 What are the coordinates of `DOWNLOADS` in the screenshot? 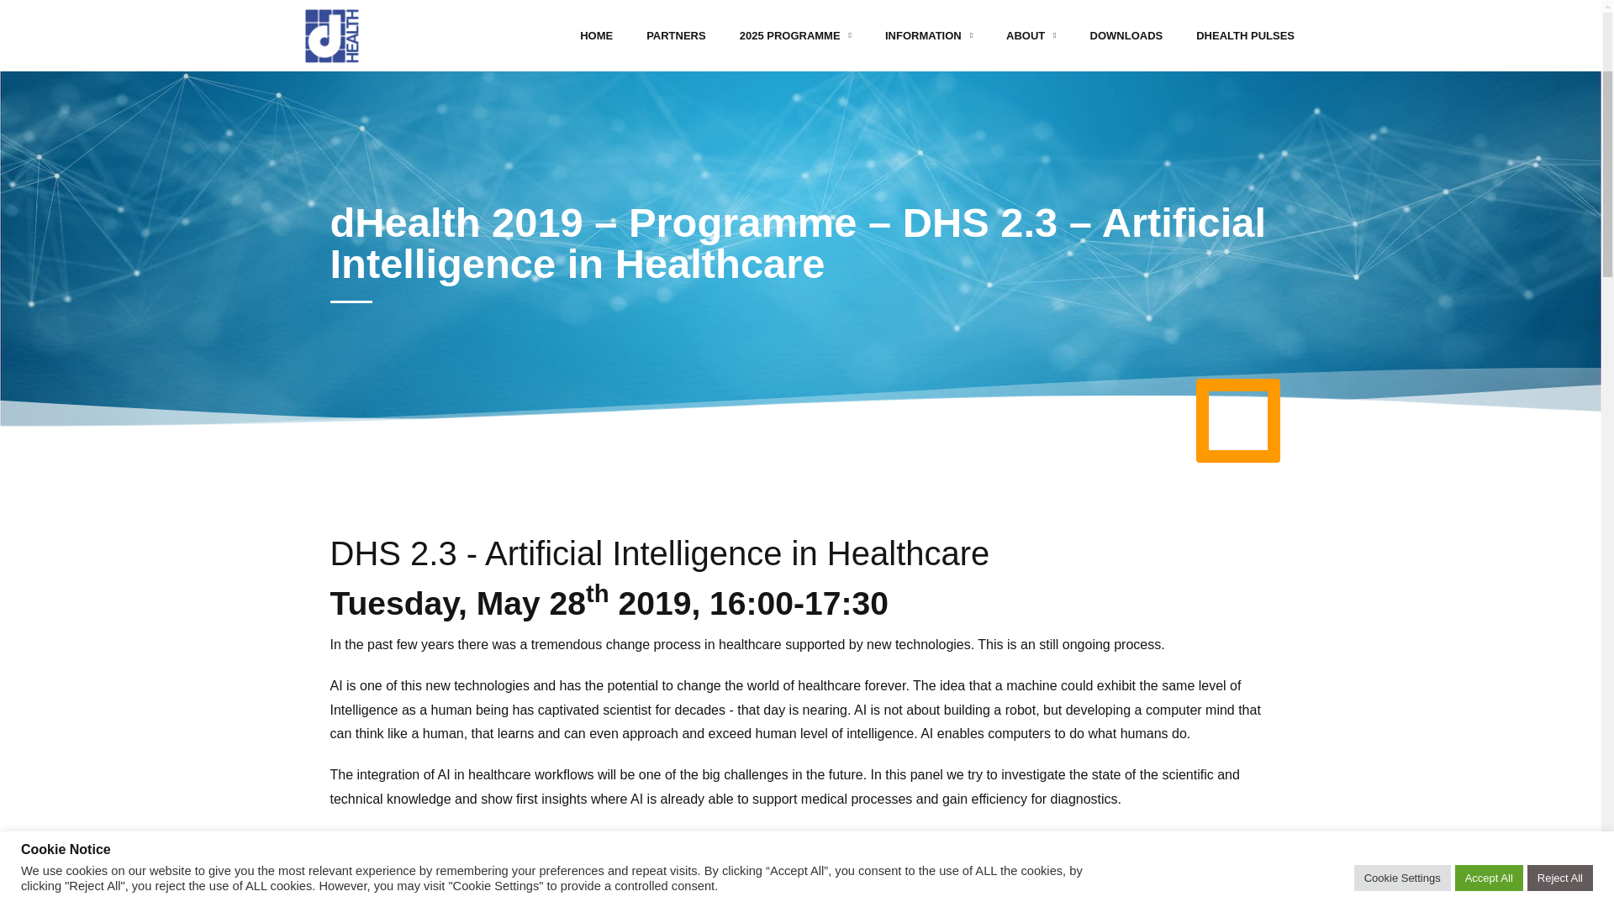 It's located at (1126, 35).